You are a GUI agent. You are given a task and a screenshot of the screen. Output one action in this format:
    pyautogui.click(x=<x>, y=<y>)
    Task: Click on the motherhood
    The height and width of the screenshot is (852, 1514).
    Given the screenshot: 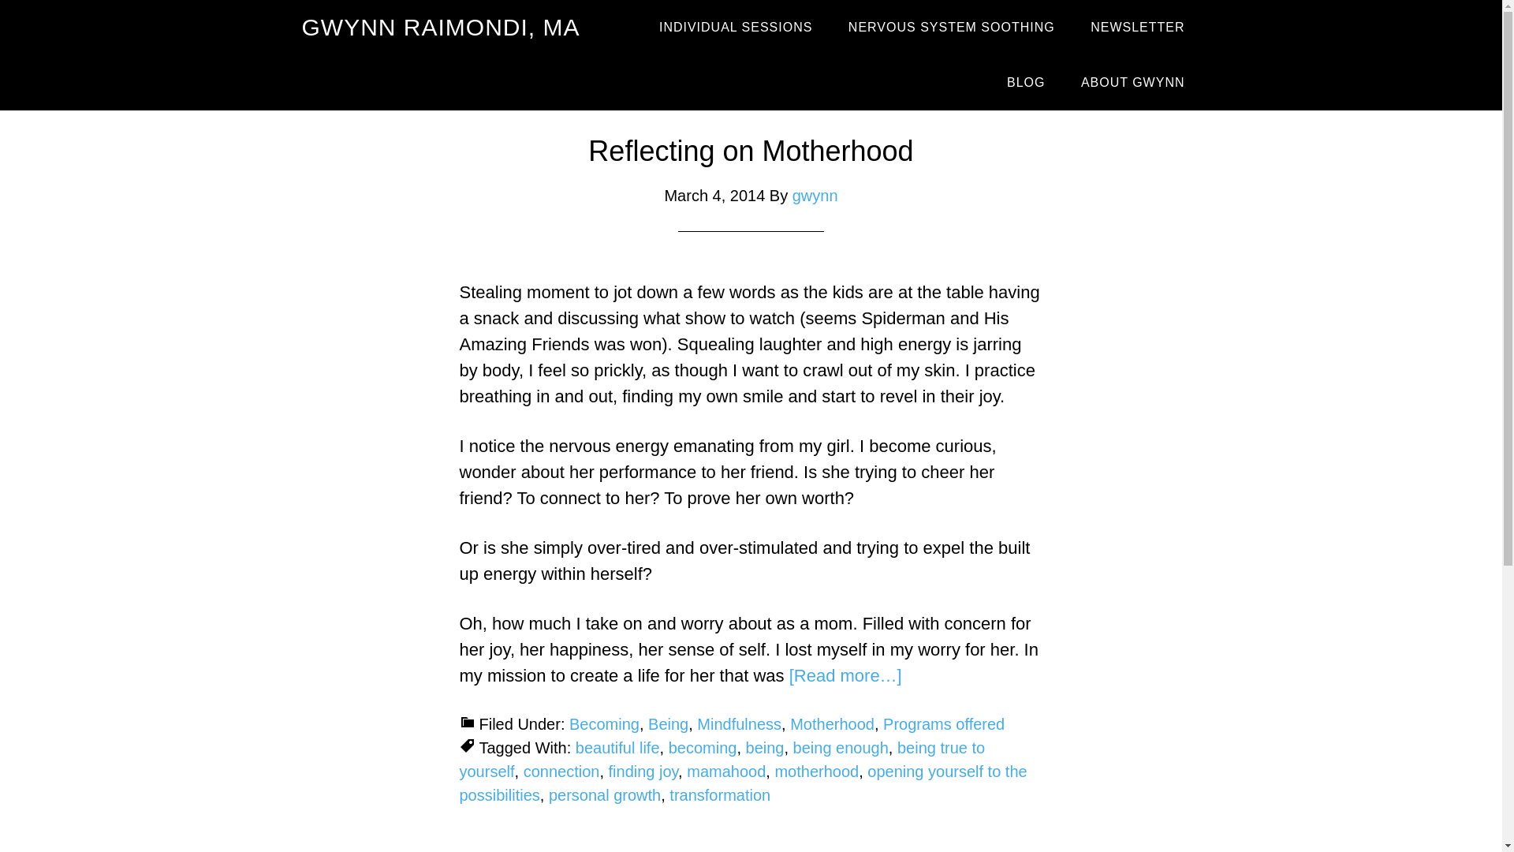 What is the action you would take?
    pyautogui.click(x=815, y=772)
    